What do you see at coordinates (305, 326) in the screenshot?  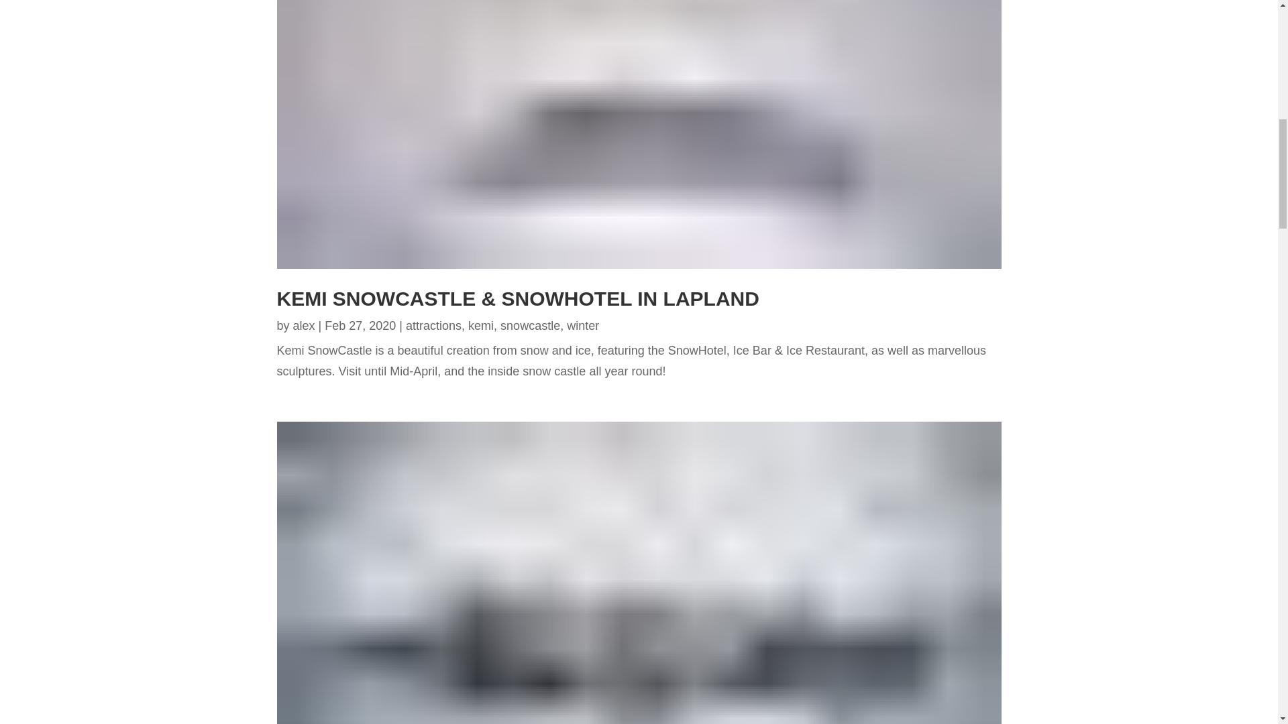 I see `Posts by alex` at bounding box center [305, 326].